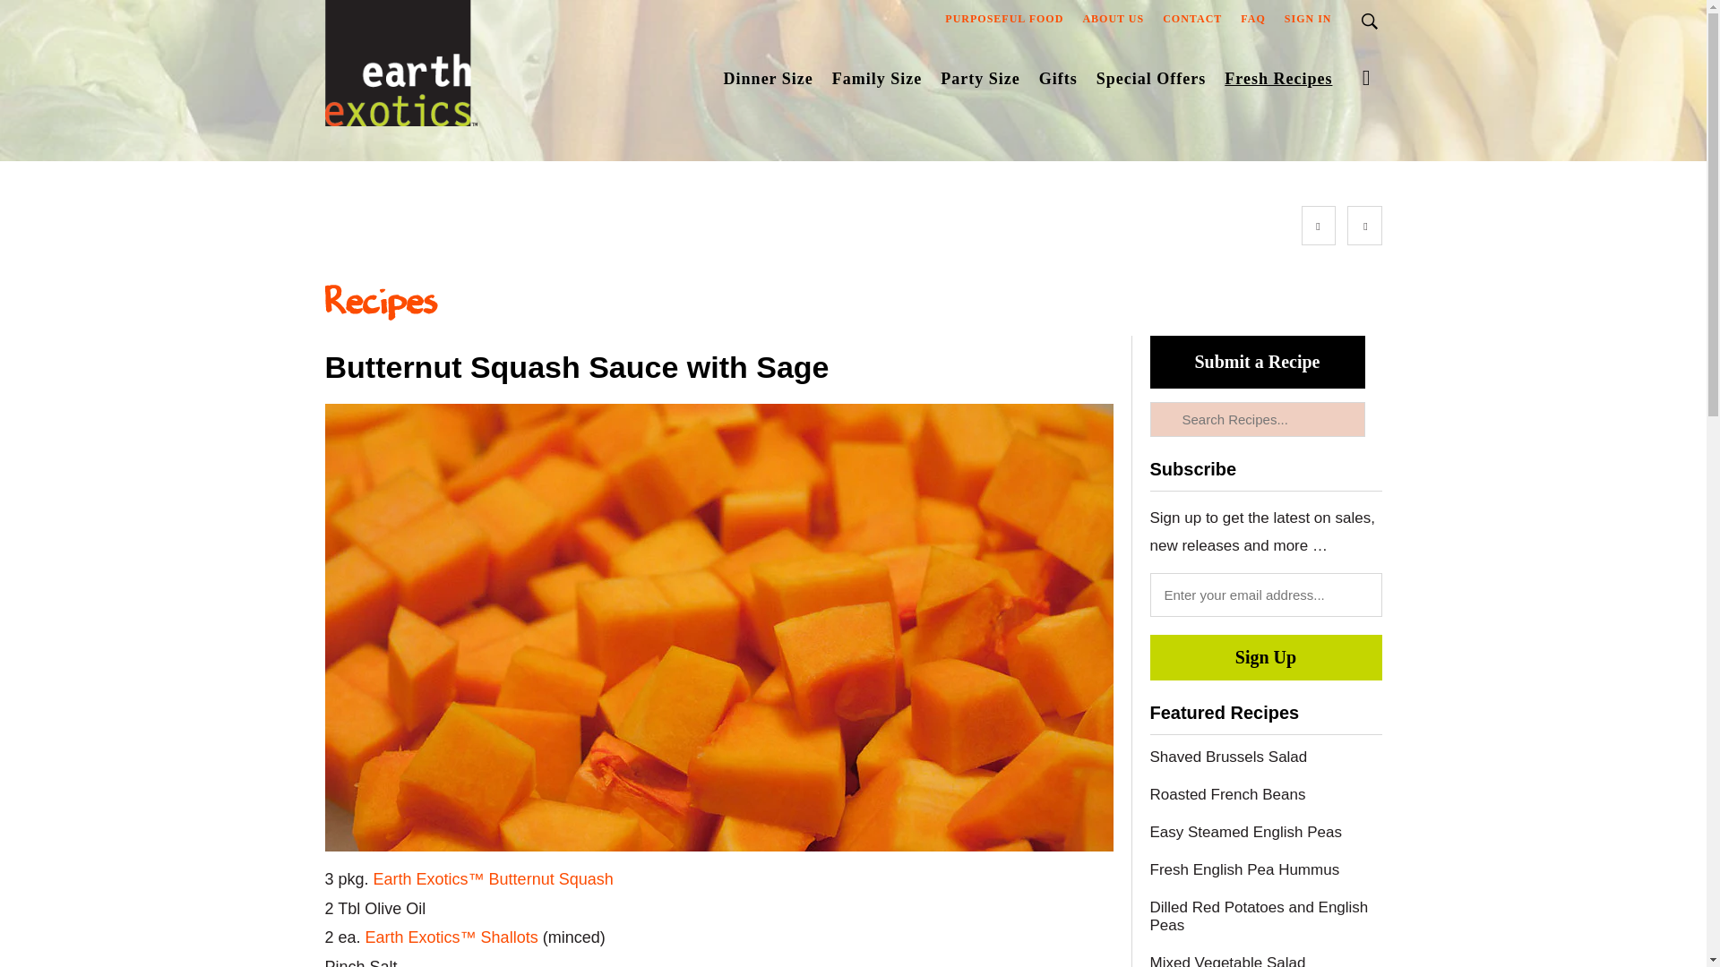 This screenshot has height=967, width=1720. Describe the element at coordinates (1003, 22) in the screenshot. I see `Purposeful Food` at that location.